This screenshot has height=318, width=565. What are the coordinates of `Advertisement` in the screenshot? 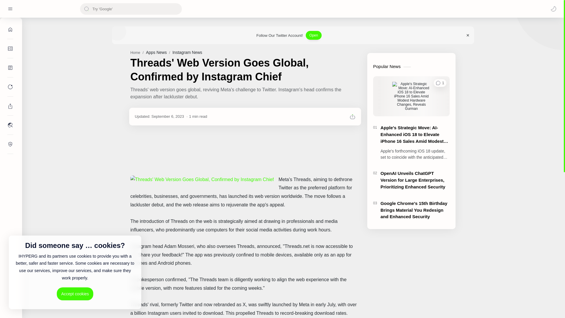 It's located at (411, 275).